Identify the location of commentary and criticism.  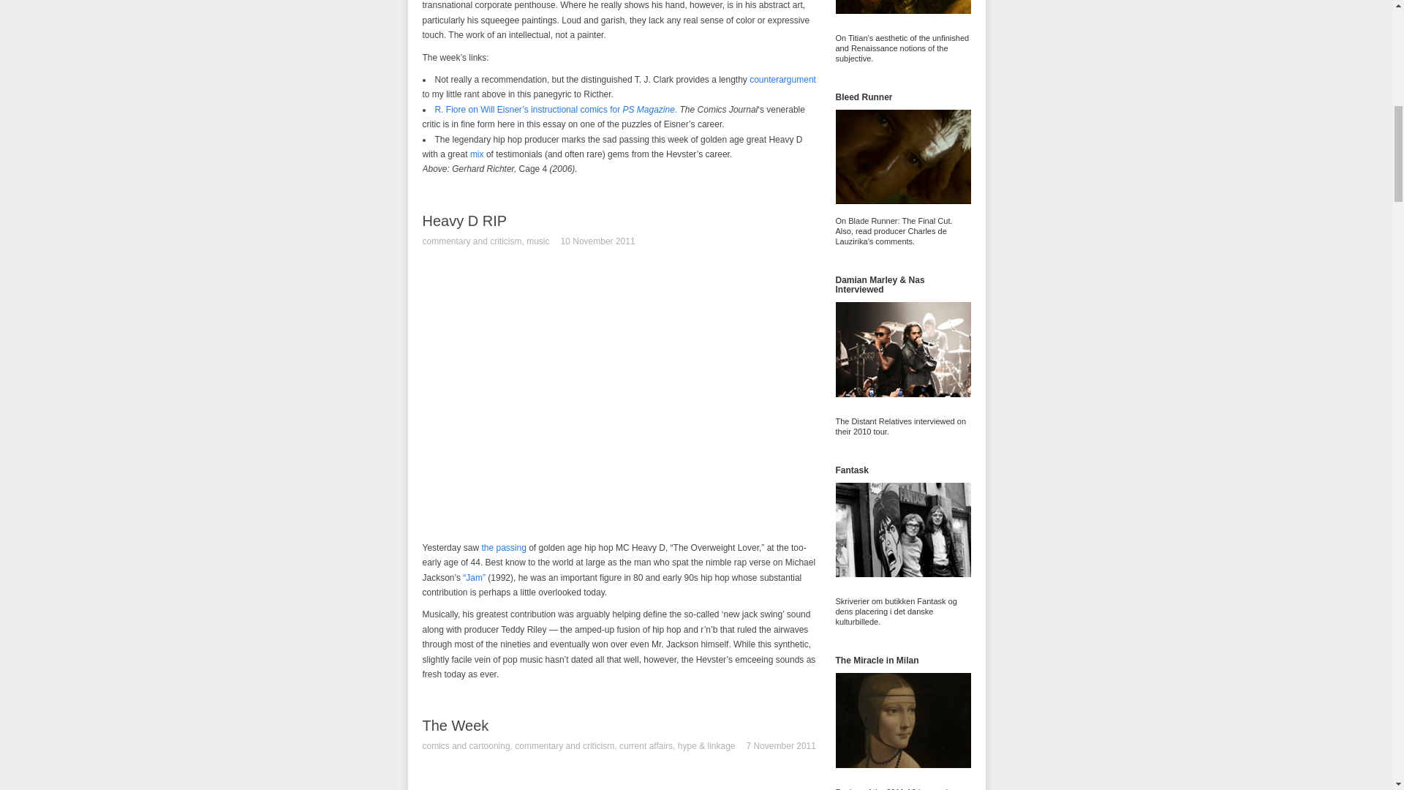
(472, 241).